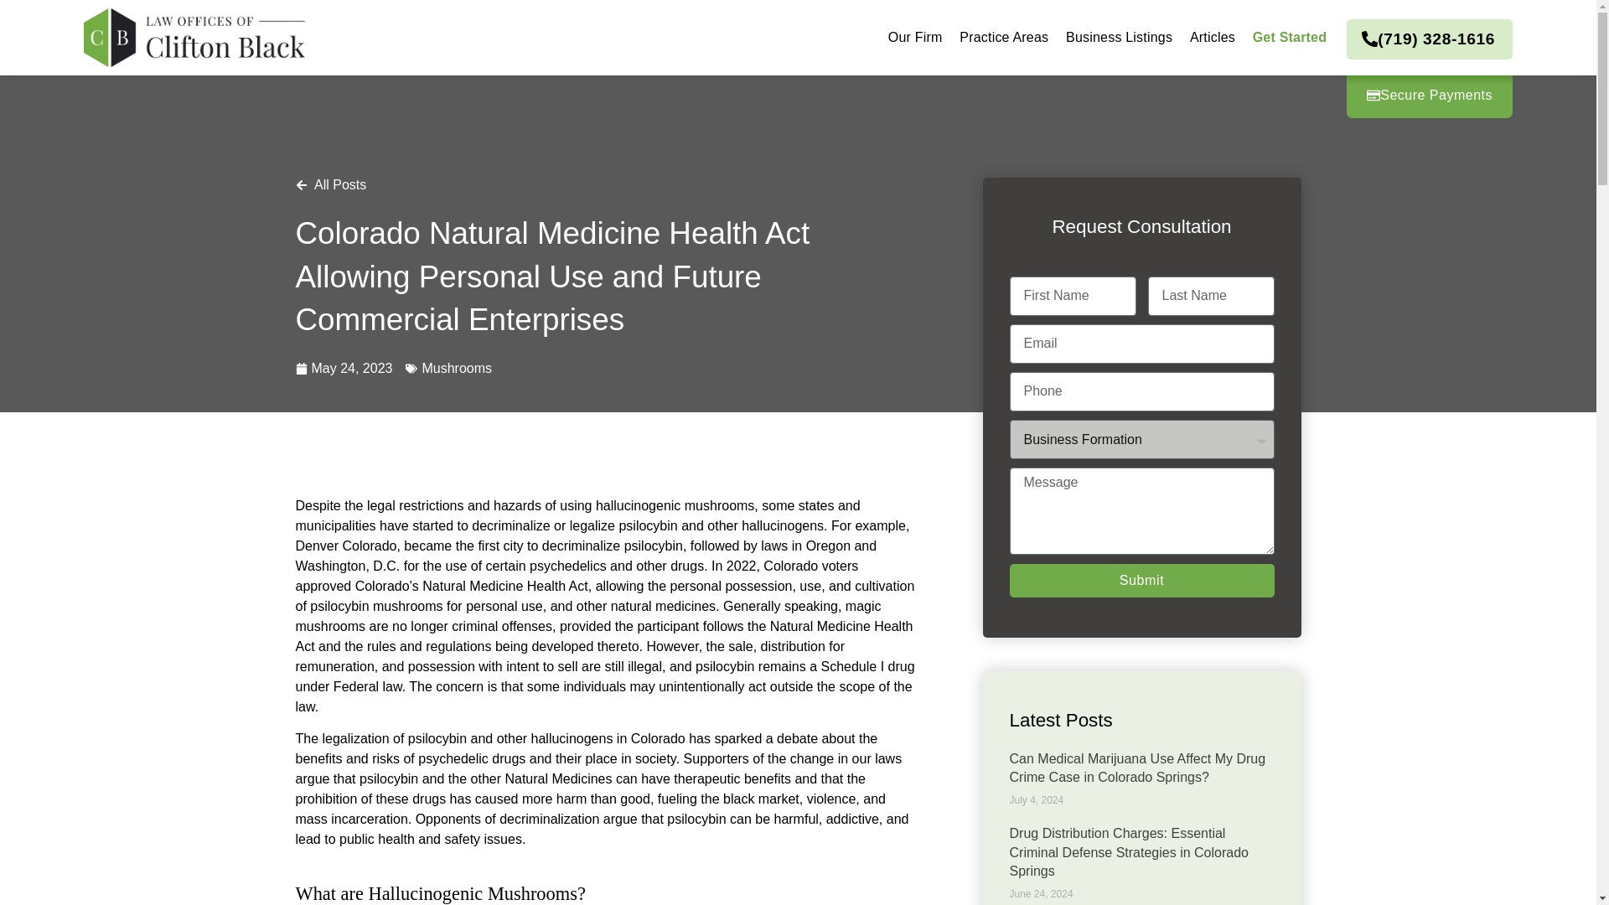  I want to click on Practice Areas, so click(1004, 37).